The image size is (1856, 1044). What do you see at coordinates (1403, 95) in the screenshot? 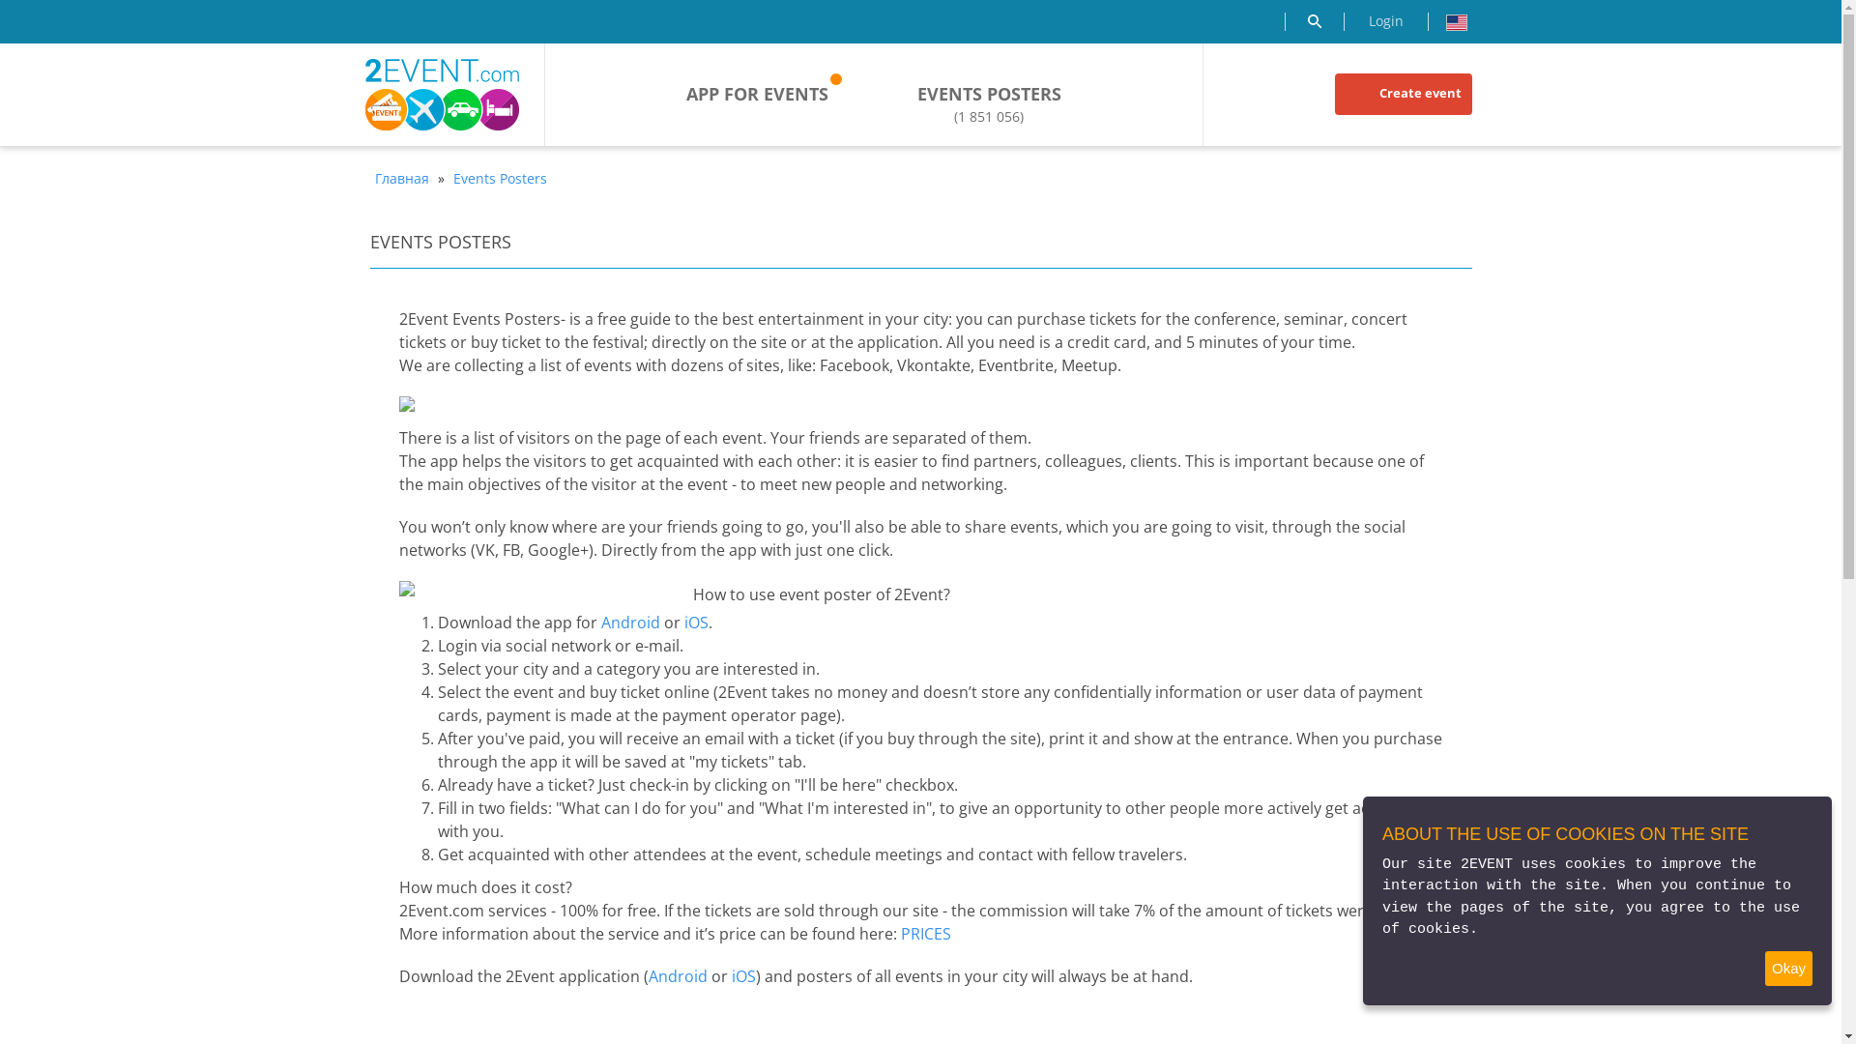
I see `Create event` at bounding box center [1403, 95].